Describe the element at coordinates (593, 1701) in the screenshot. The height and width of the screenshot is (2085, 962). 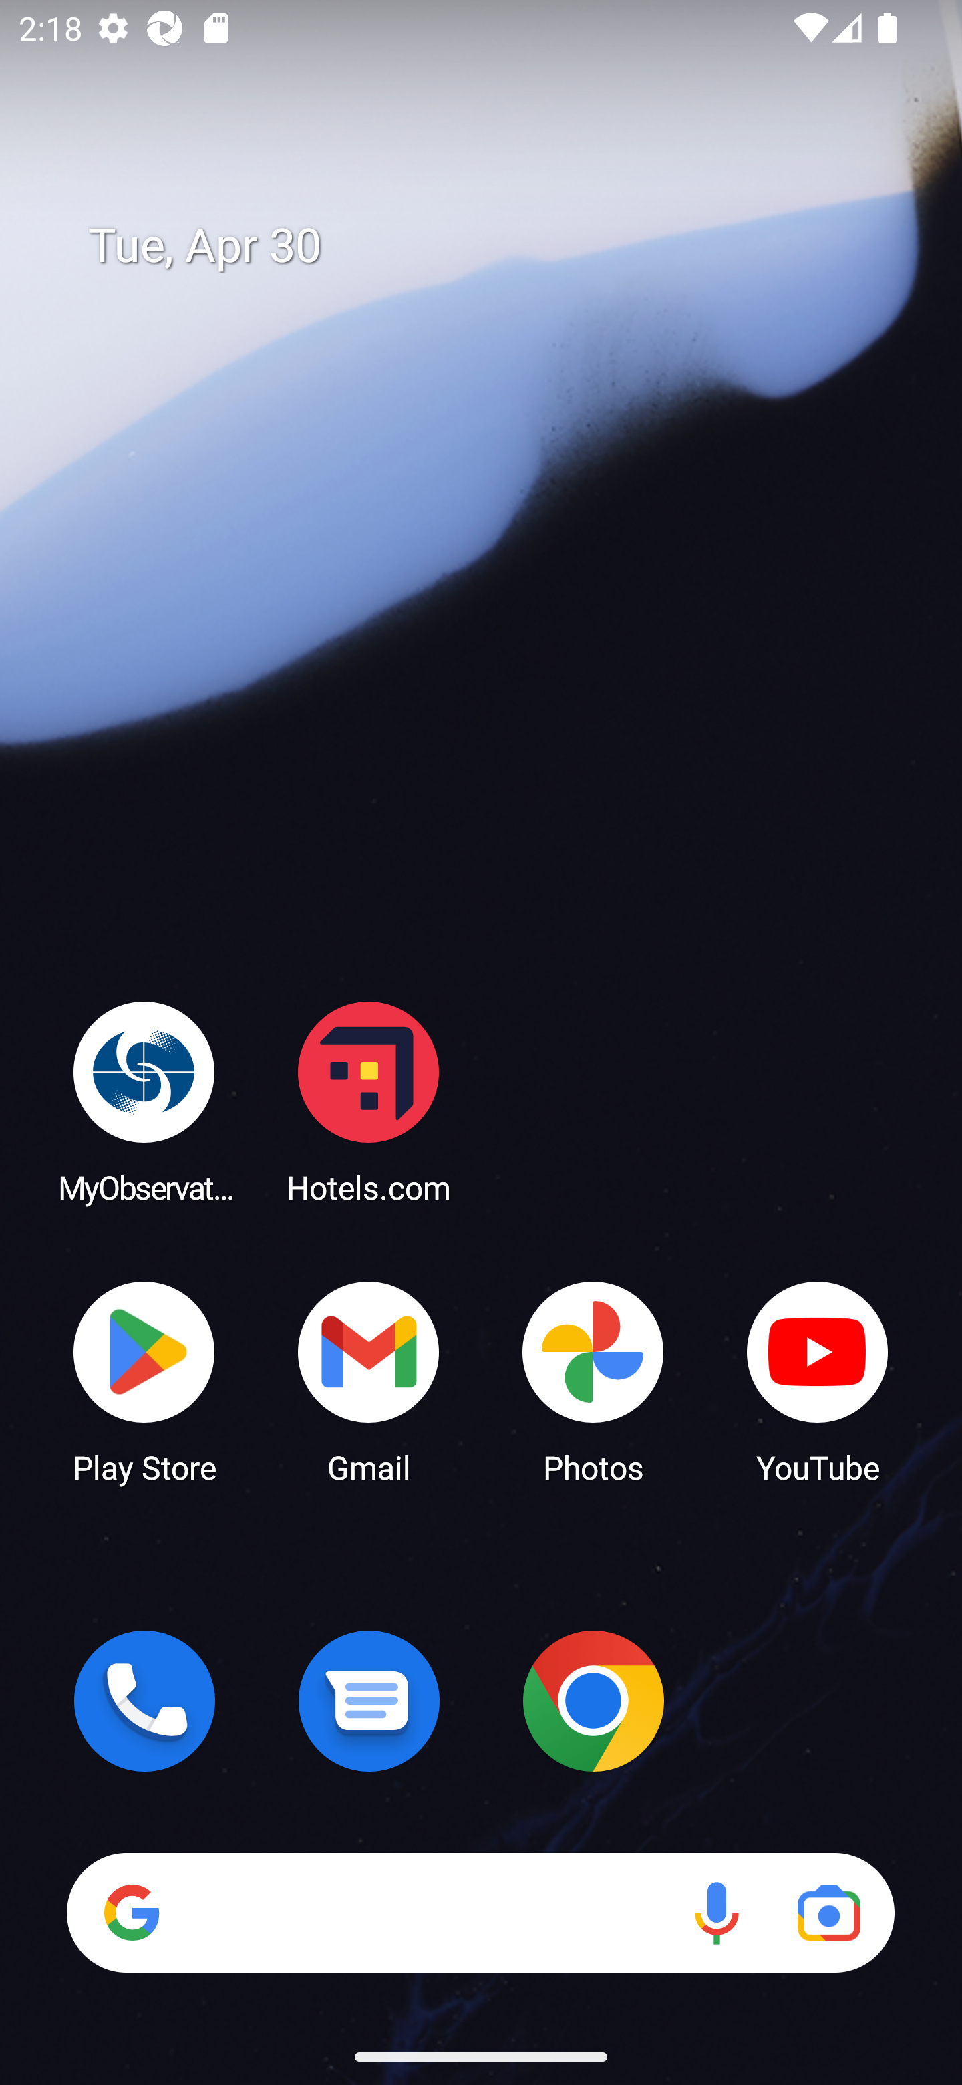
I see `Chrome` at that location.